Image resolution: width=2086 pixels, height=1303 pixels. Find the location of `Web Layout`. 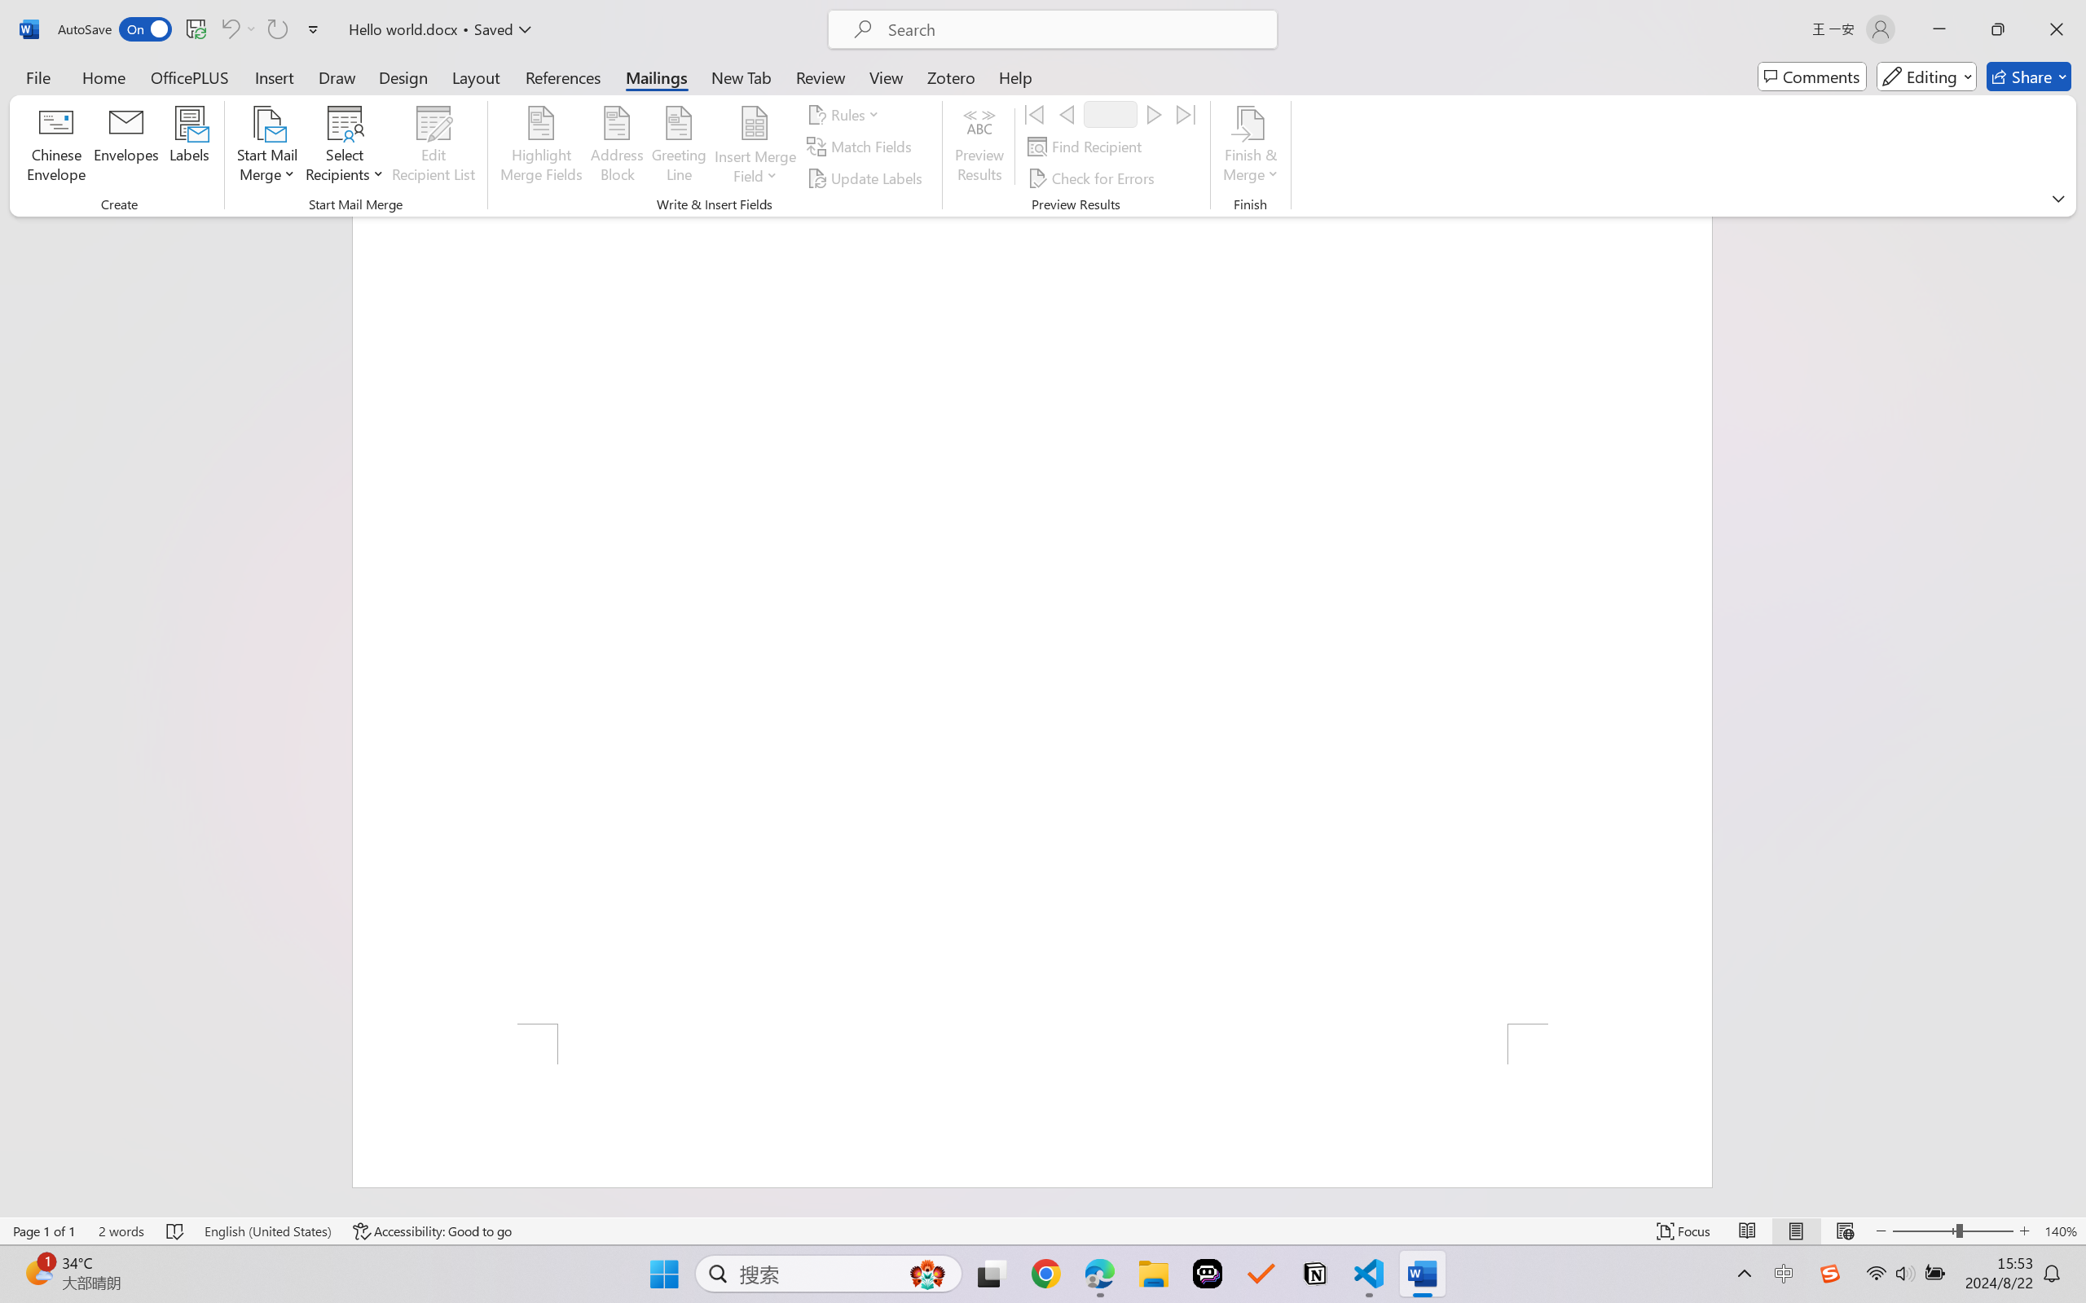

Web Layout is located at coordinates (1845, 1231).